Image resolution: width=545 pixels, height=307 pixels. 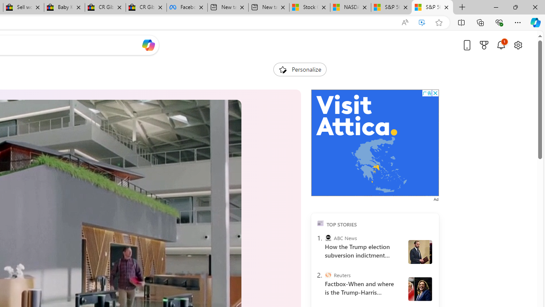 What do you see at coordinates (328, 275) in the screenshot?
I see `Reuters` at bounding box center [328, 275].